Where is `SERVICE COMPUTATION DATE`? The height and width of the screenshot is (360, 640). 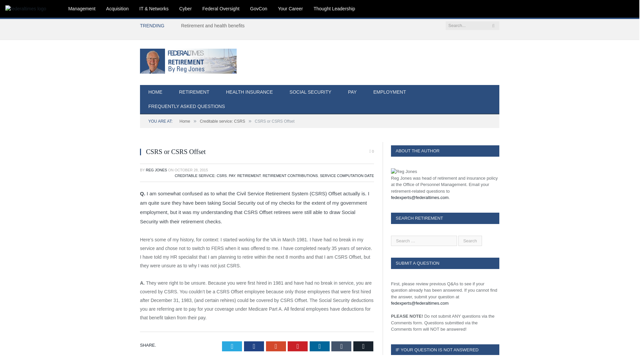 SERVICE COMPUTATION DATE is located at coordinates (347, 175).